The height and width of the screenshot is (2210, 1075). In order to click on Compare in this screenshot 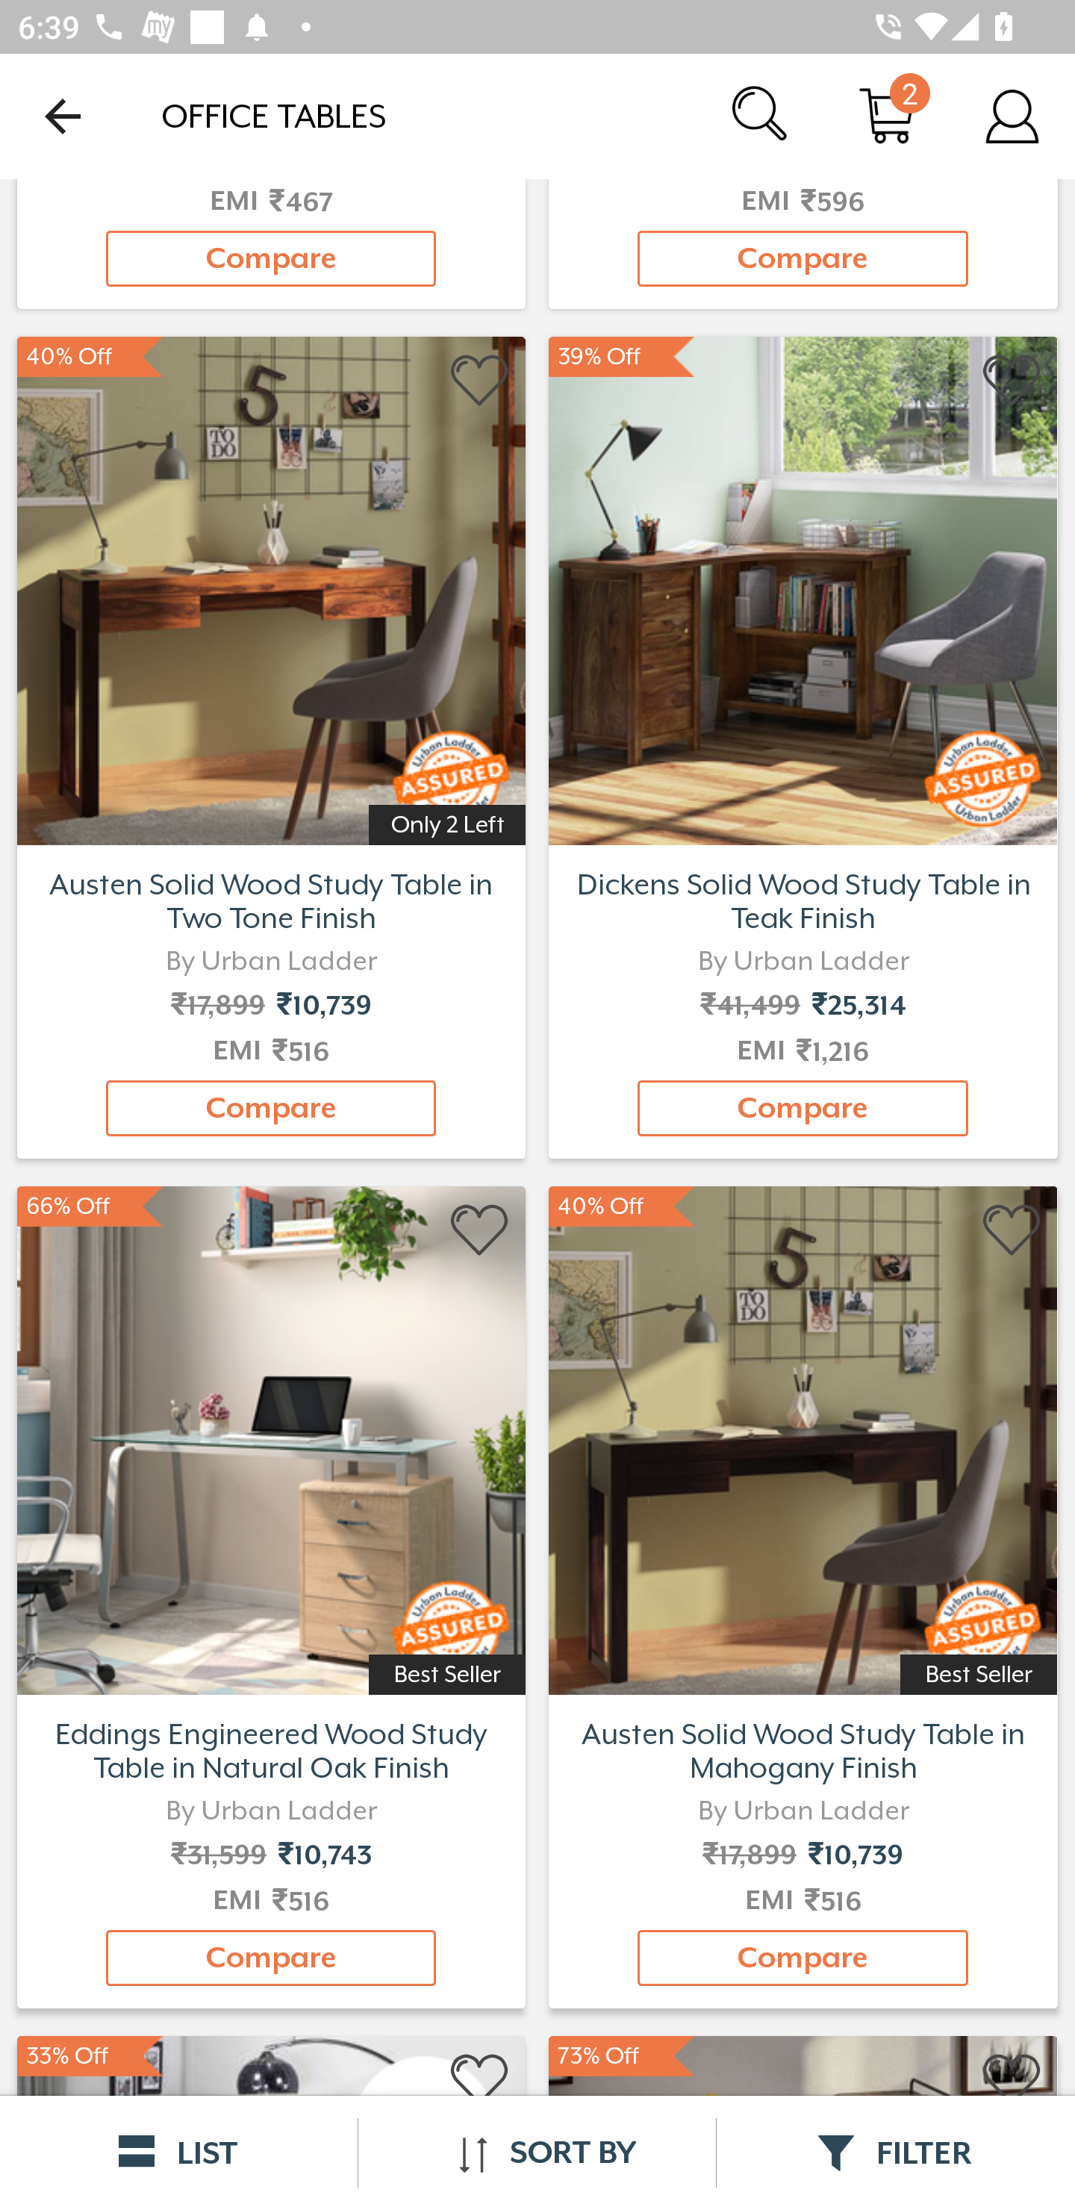, I will do `click(803, 1108)`.